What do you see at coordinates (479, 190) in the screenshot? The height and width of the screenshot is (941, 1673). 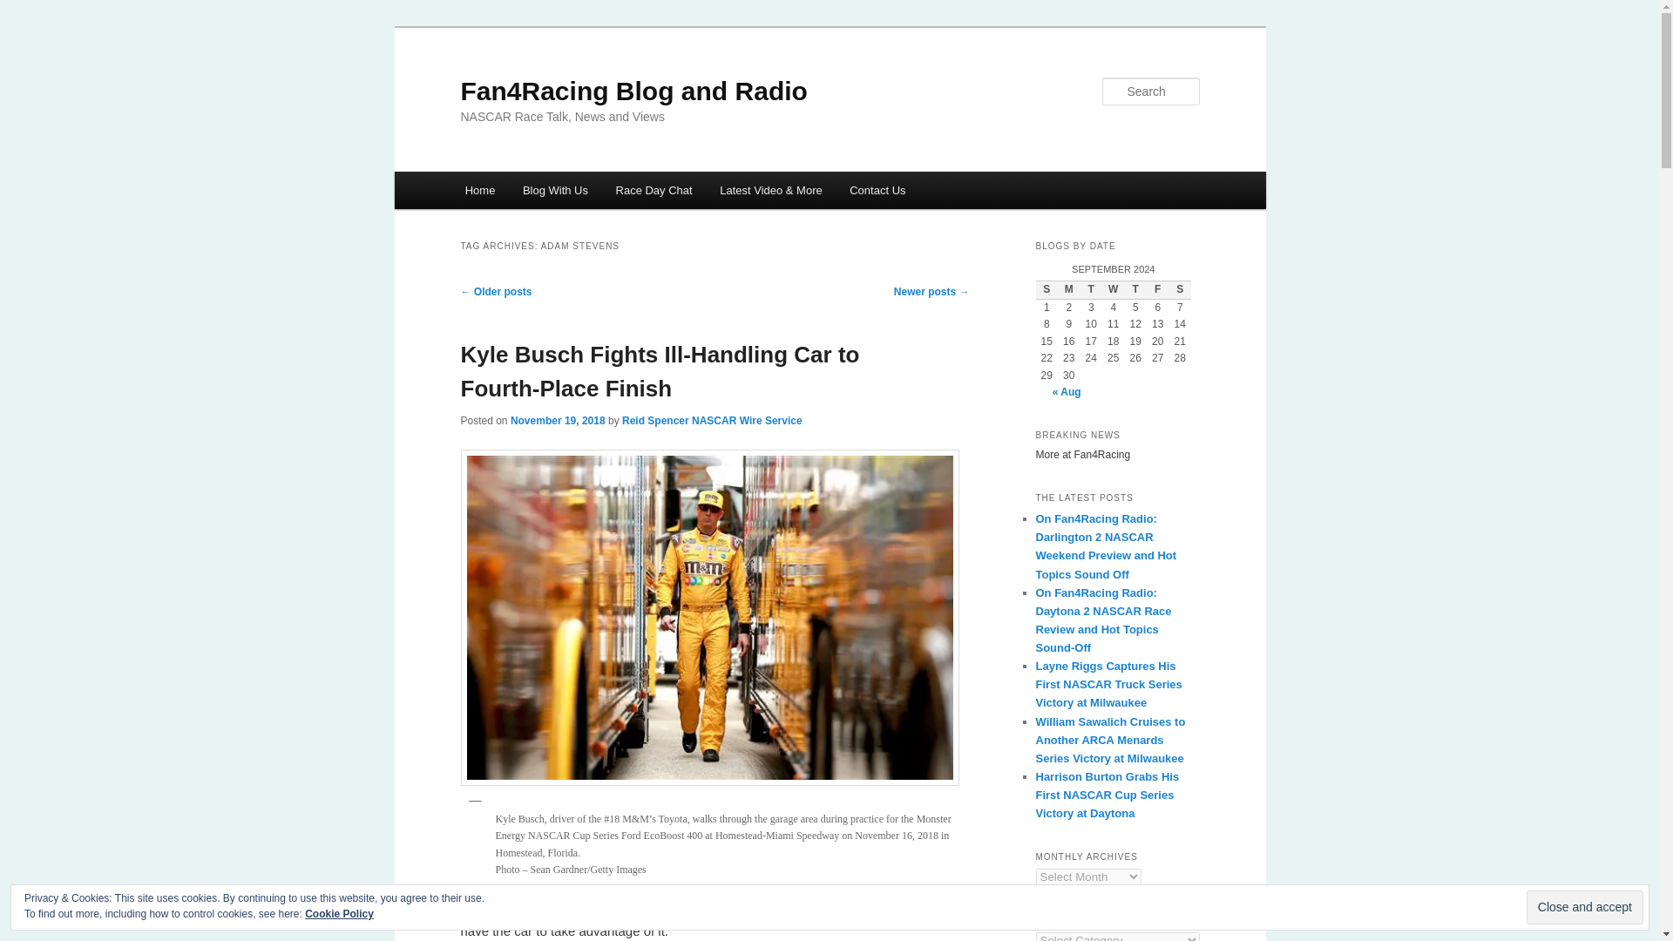 I see `Fan4Racing Home` at bounding box center [479, 190].